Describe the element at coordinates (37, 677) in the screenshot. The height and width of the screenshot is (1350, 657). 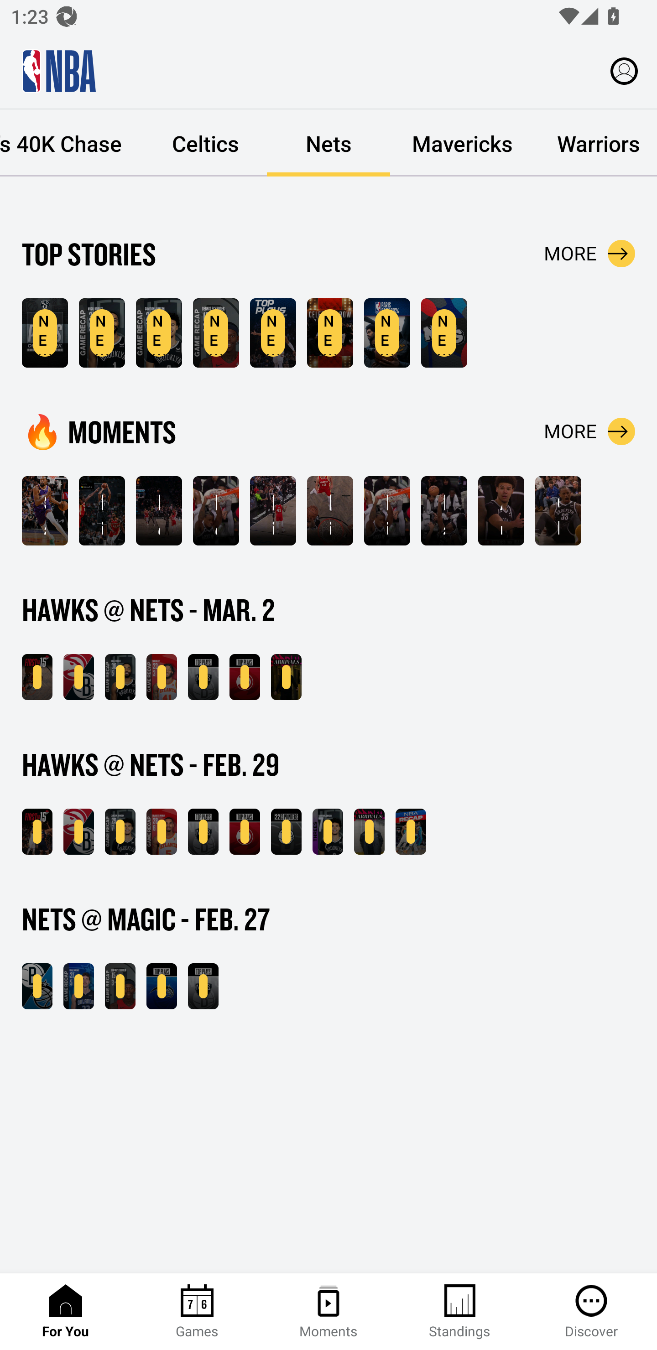
I see `NEW First To 15 Mar. 2nd` at that location.